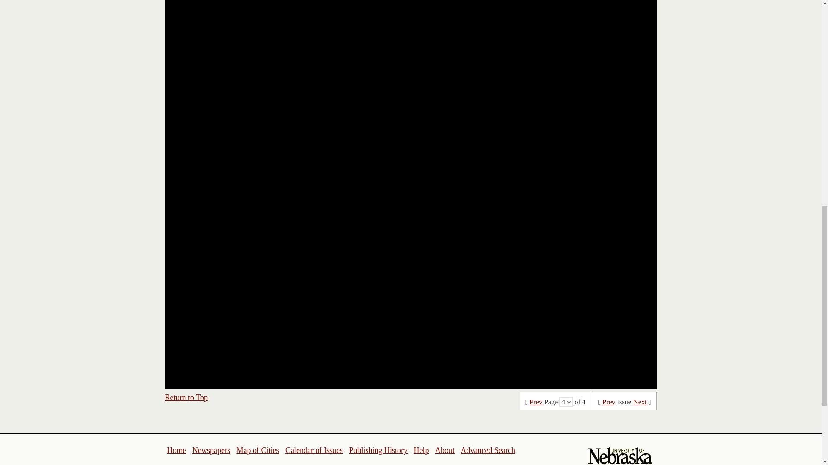 The height and width of the screenshot is (465, 828). Describe the element at coordinates (314, 450) in the screenshot. I see `Calendar of Issues` at that location.